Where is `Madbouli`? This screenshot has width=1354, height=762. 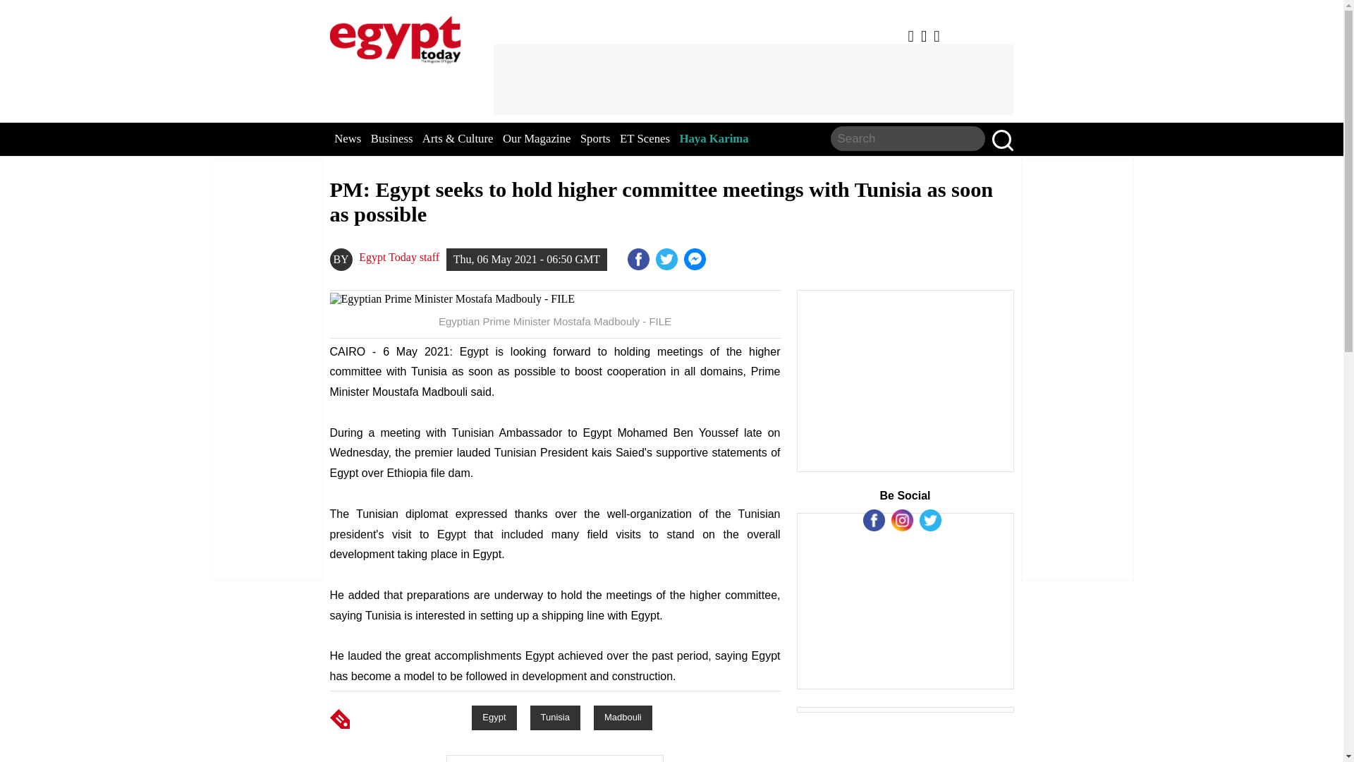 Madbouli is located at coordinates (623, 717).